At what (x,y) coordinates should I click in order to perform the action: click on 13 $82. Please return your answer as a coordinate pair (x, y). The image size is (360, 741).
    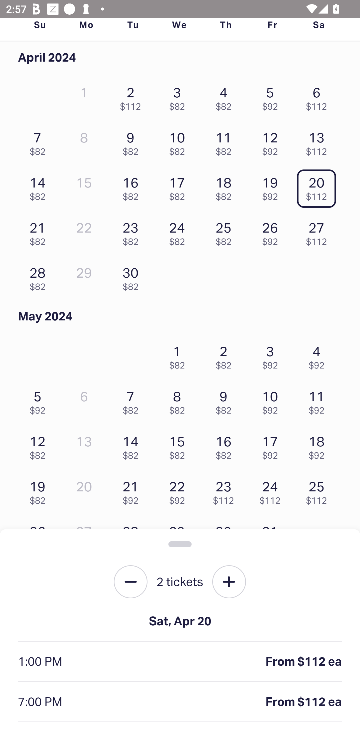
    Looking at the image, I should click on (226, 704).